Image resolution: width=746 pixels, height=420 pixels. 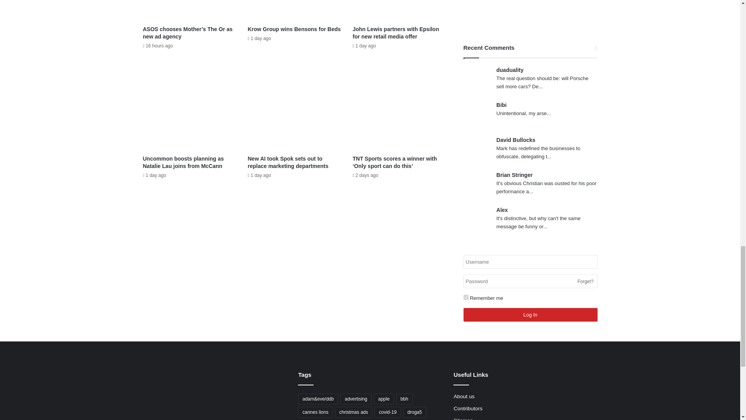 I want to click on Username, so click(x=530, y=262).